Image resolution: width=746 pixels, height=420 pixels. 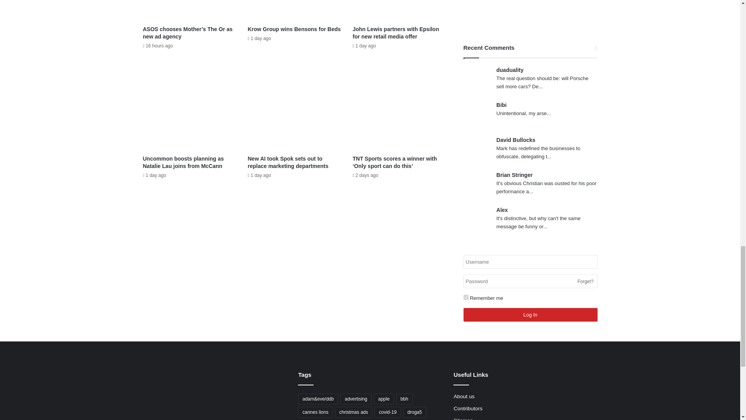 I want to click on Username, so click(x=530, y=262).